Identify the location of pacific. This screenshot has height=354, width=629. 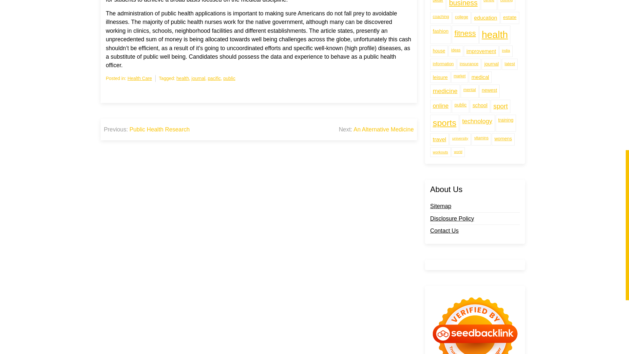
(214, 78).